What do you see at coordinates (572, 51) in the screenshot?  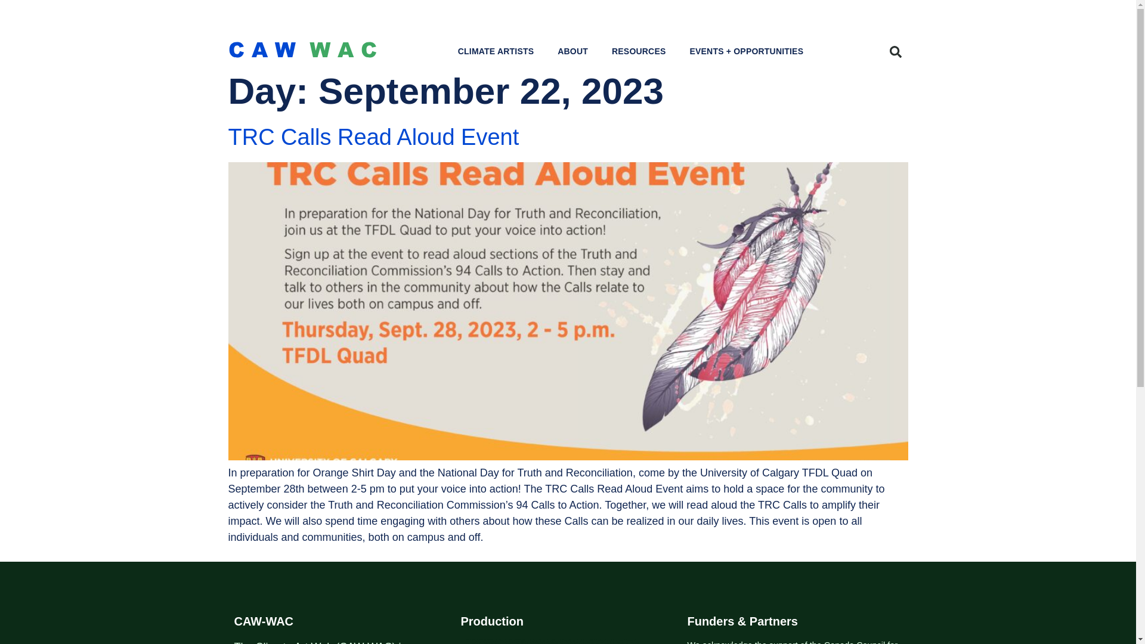 I see `ABOUT` at bounding box center [572, 51].